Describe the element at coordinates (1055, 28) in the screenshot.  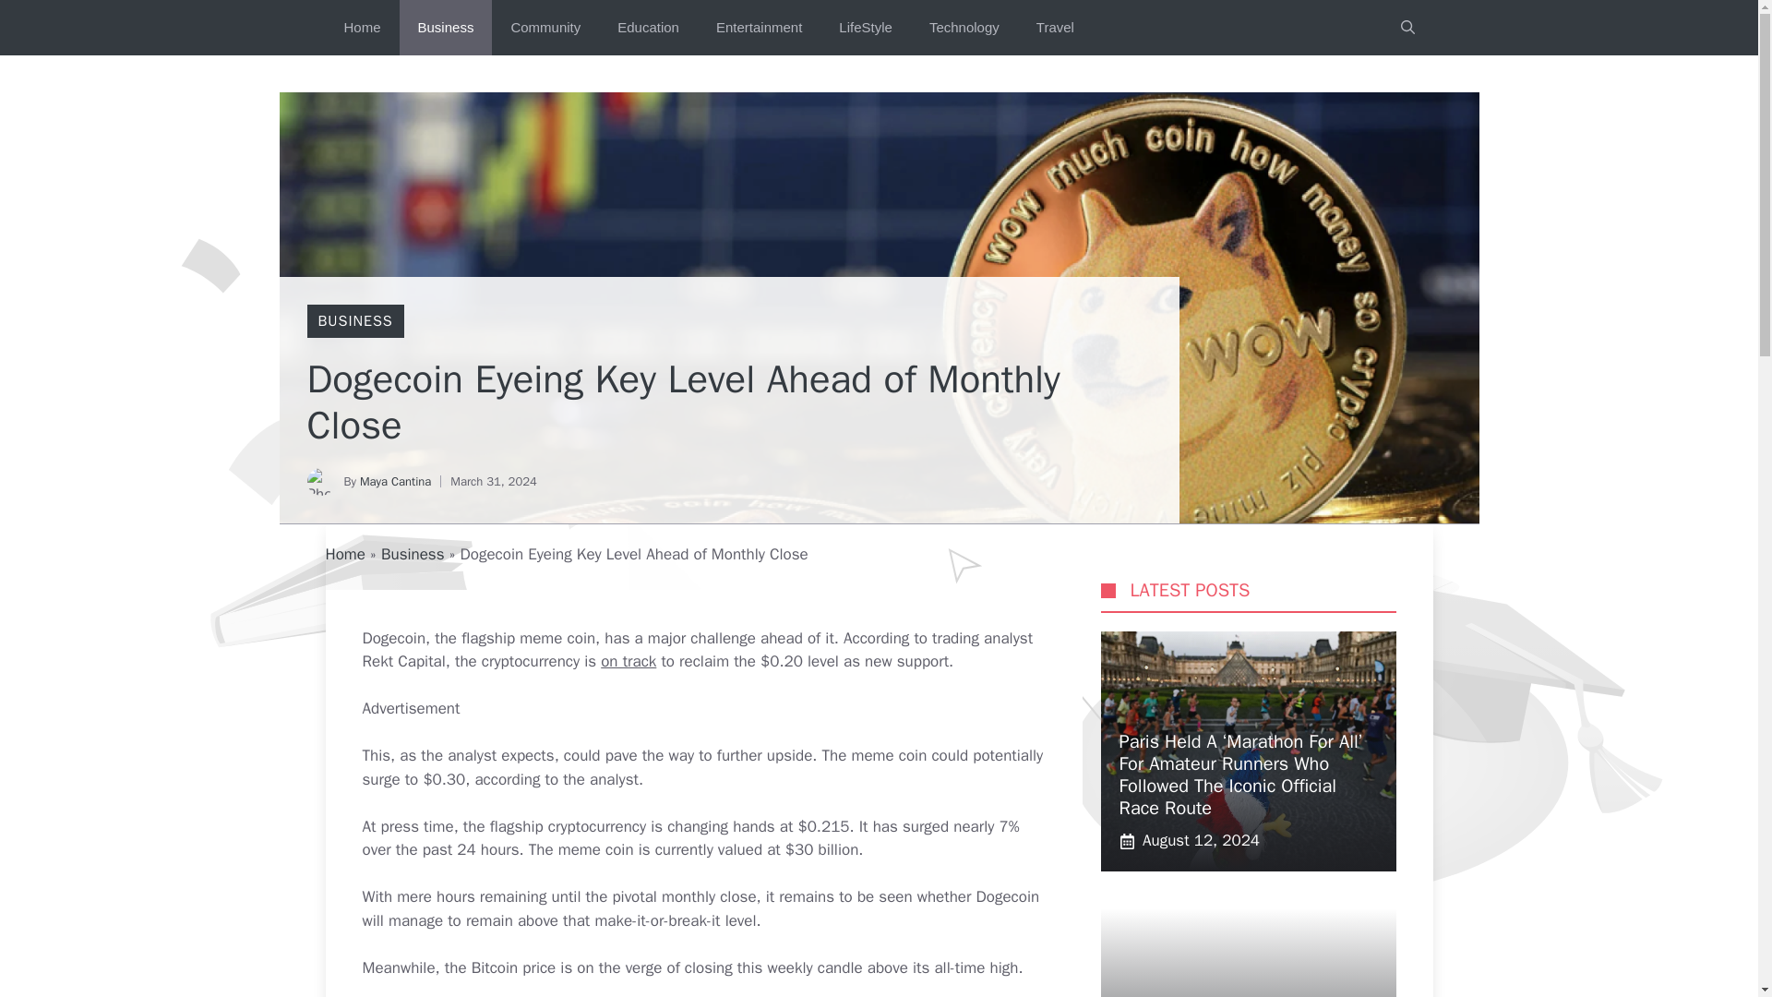
I see `Travel` at that location.